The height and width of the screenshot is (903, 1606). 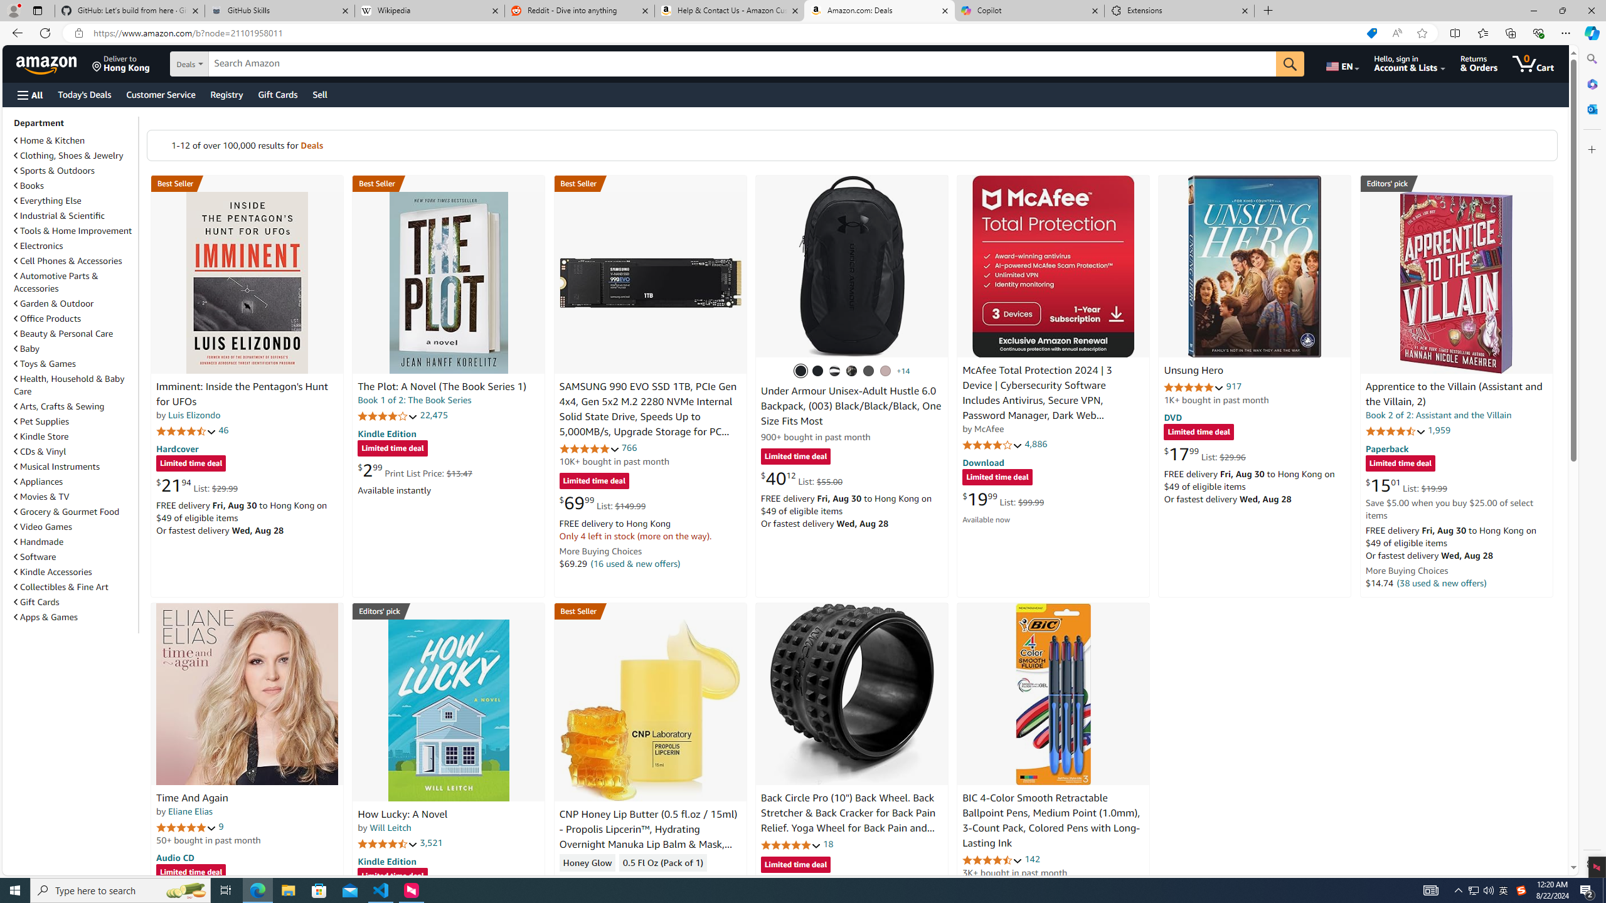 I want to click on Everything Else, so click(x=48, y=201).